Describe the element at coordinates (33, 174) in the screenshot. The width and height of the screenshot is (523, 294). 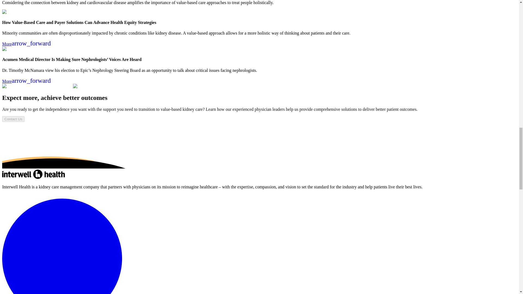
I see `Interwell Health Logo` at that location.